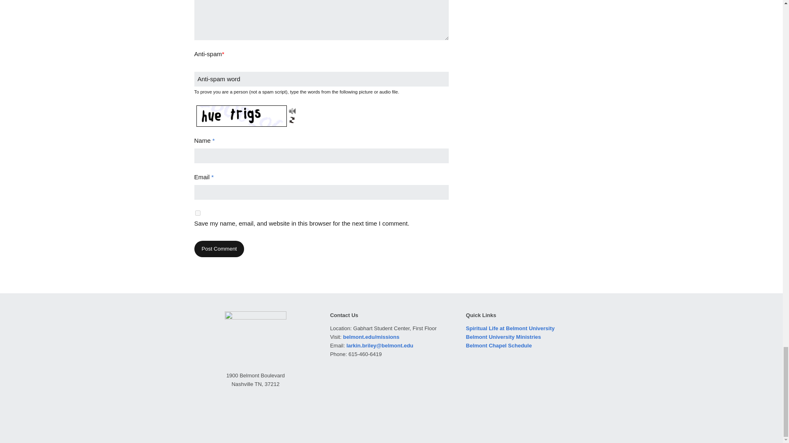  Describe the element at coordinates (197, 213) in the screenshot. I see `yes` at that location.